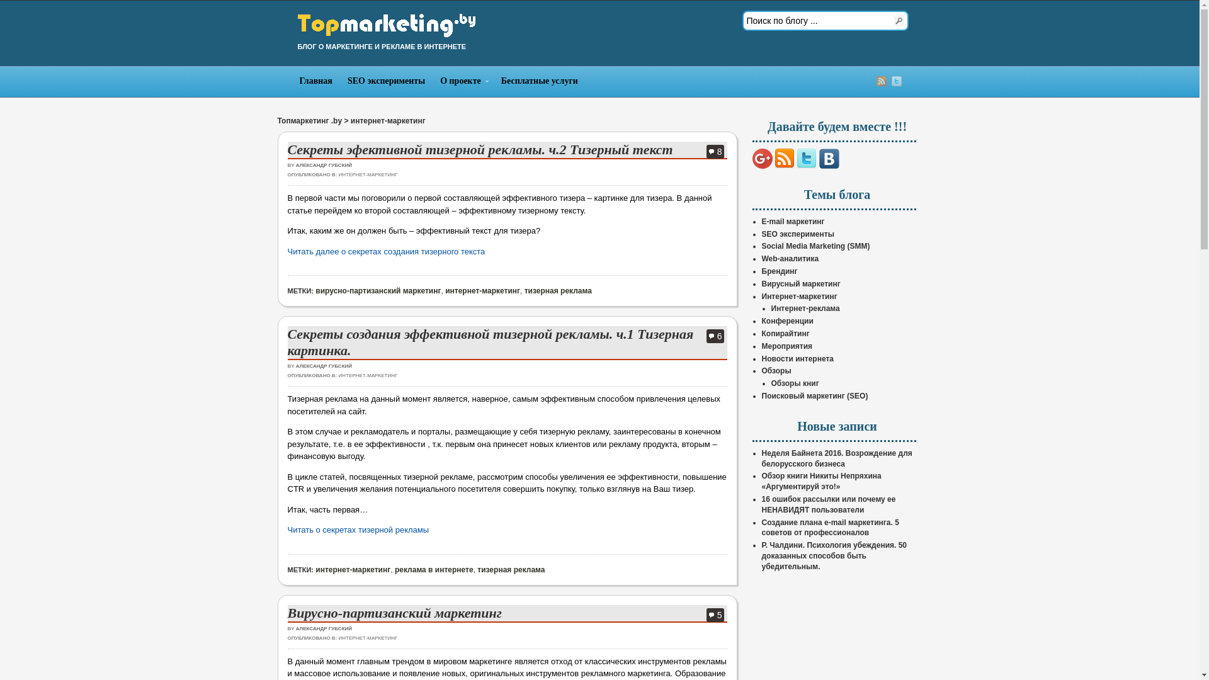  Describe the element at coordinates (816, 246) in the screenshot. I see `Social Media Marketing (SMM)` at that location.